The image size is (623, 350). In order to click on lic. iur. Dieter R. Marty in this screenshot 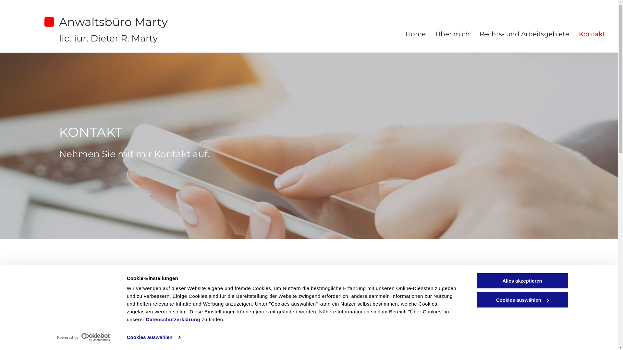, I will do `click(108, 38)`.